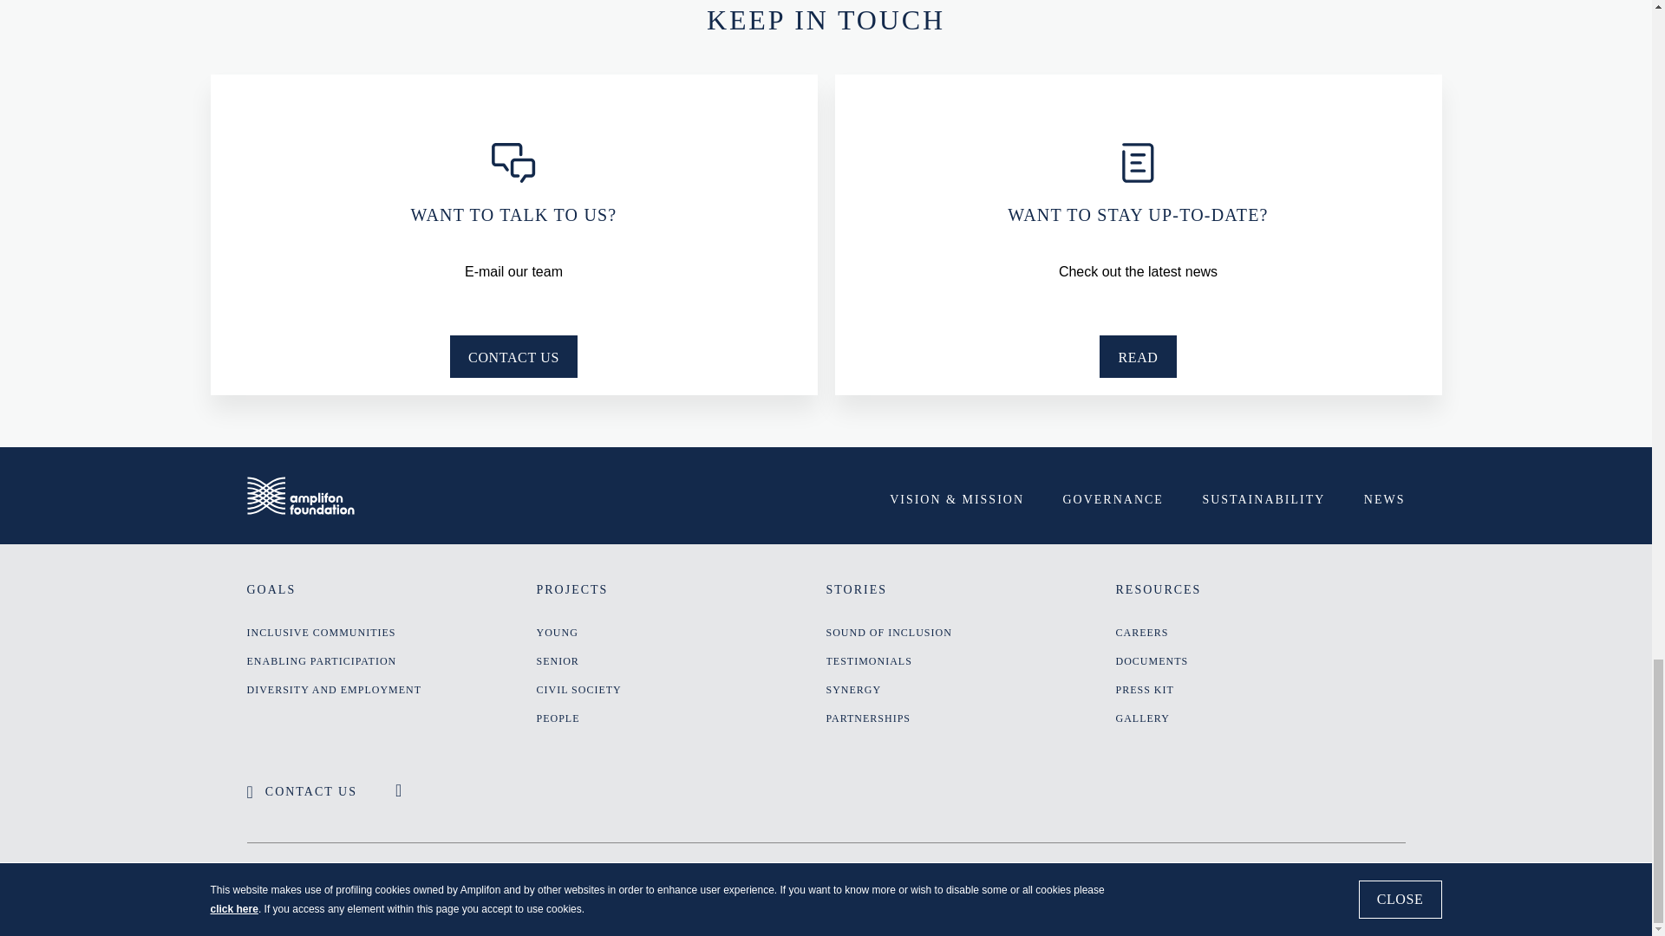 The image size is (1665, 936). Describe the element at coordinates (1260, 633) in the screenshot. I see `Careers` at that location.